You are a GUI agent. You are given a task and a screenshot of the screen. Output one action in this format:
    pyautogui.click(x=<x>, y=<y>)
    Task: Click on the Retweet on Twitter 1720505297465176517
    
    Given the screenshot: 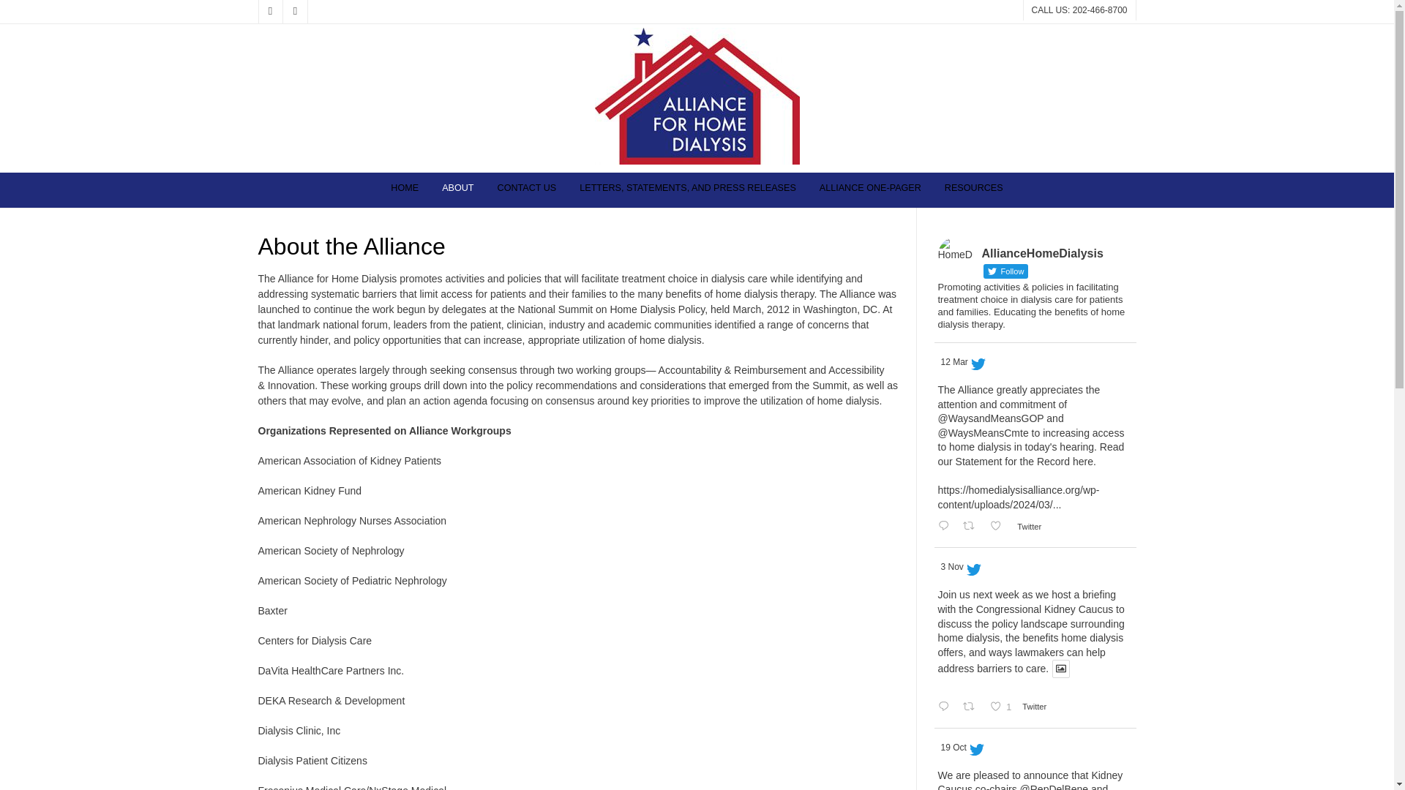 What is the action you would take?
    pyautogui.click(x=973, y=707)
    